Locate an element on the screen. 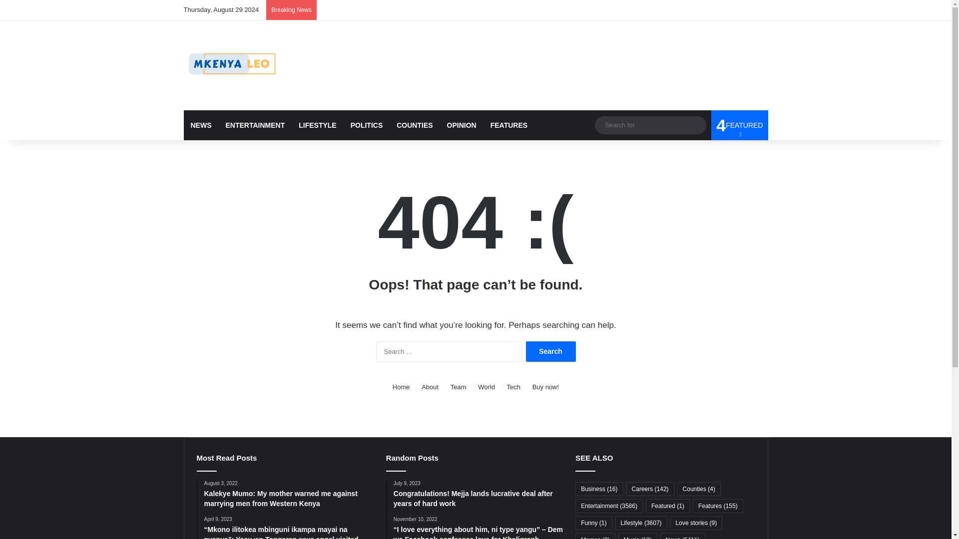 The image size is (959, 539). NEWS is located at coordinates (401, 387).